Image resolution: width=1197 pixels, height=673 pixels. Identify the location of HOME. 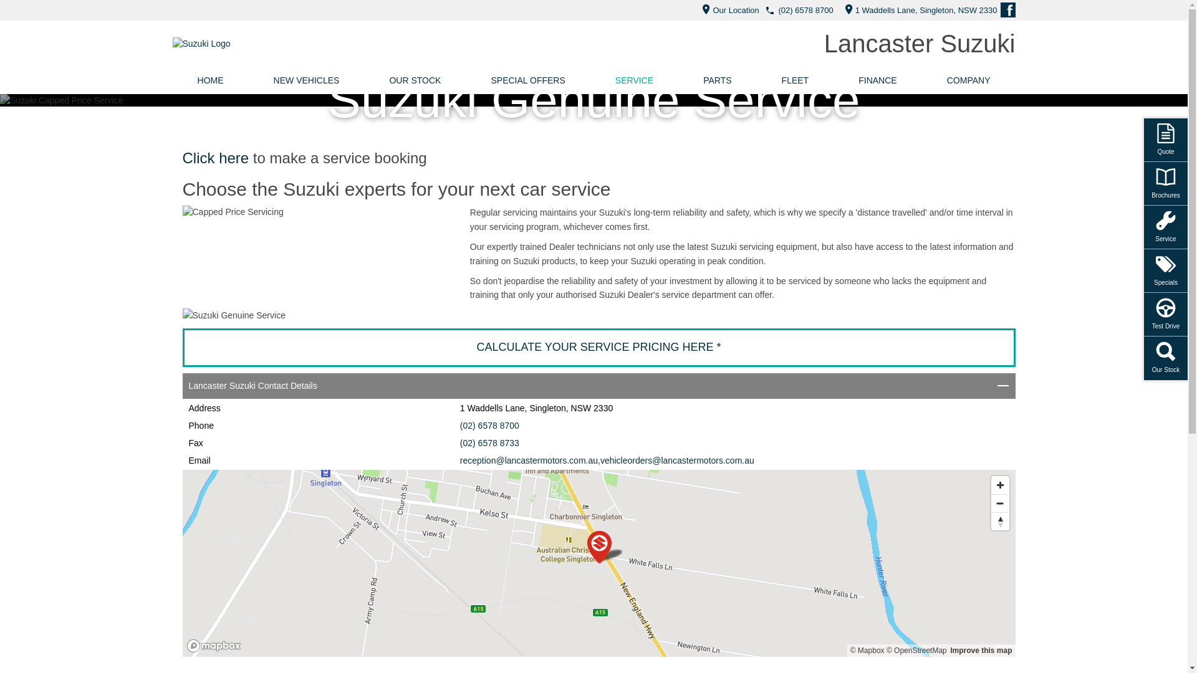
(210, 80).